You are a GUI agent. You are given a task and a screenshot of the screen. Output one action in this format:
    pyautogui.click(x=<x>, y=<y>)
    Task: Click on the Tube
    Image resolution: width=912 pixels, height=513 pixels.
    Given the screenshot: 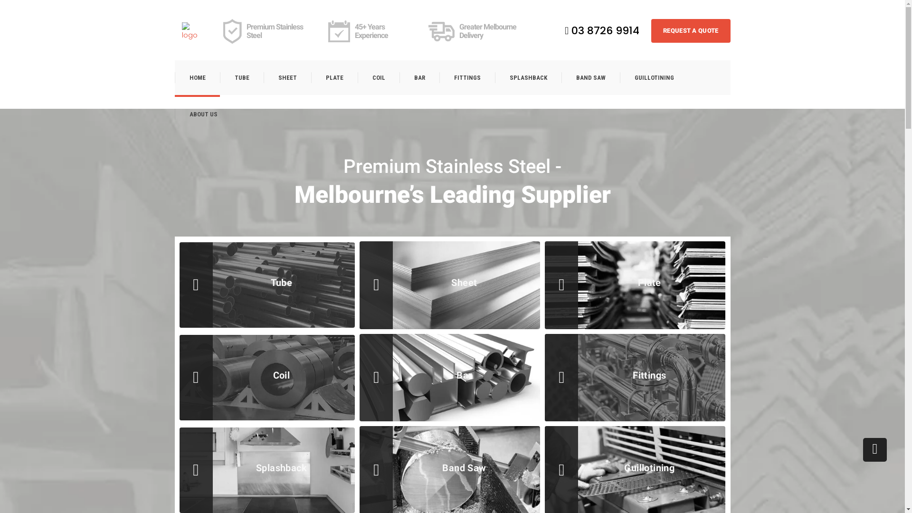 What is the action you would take?
    pyautogui.click(x=282, y=283)
    